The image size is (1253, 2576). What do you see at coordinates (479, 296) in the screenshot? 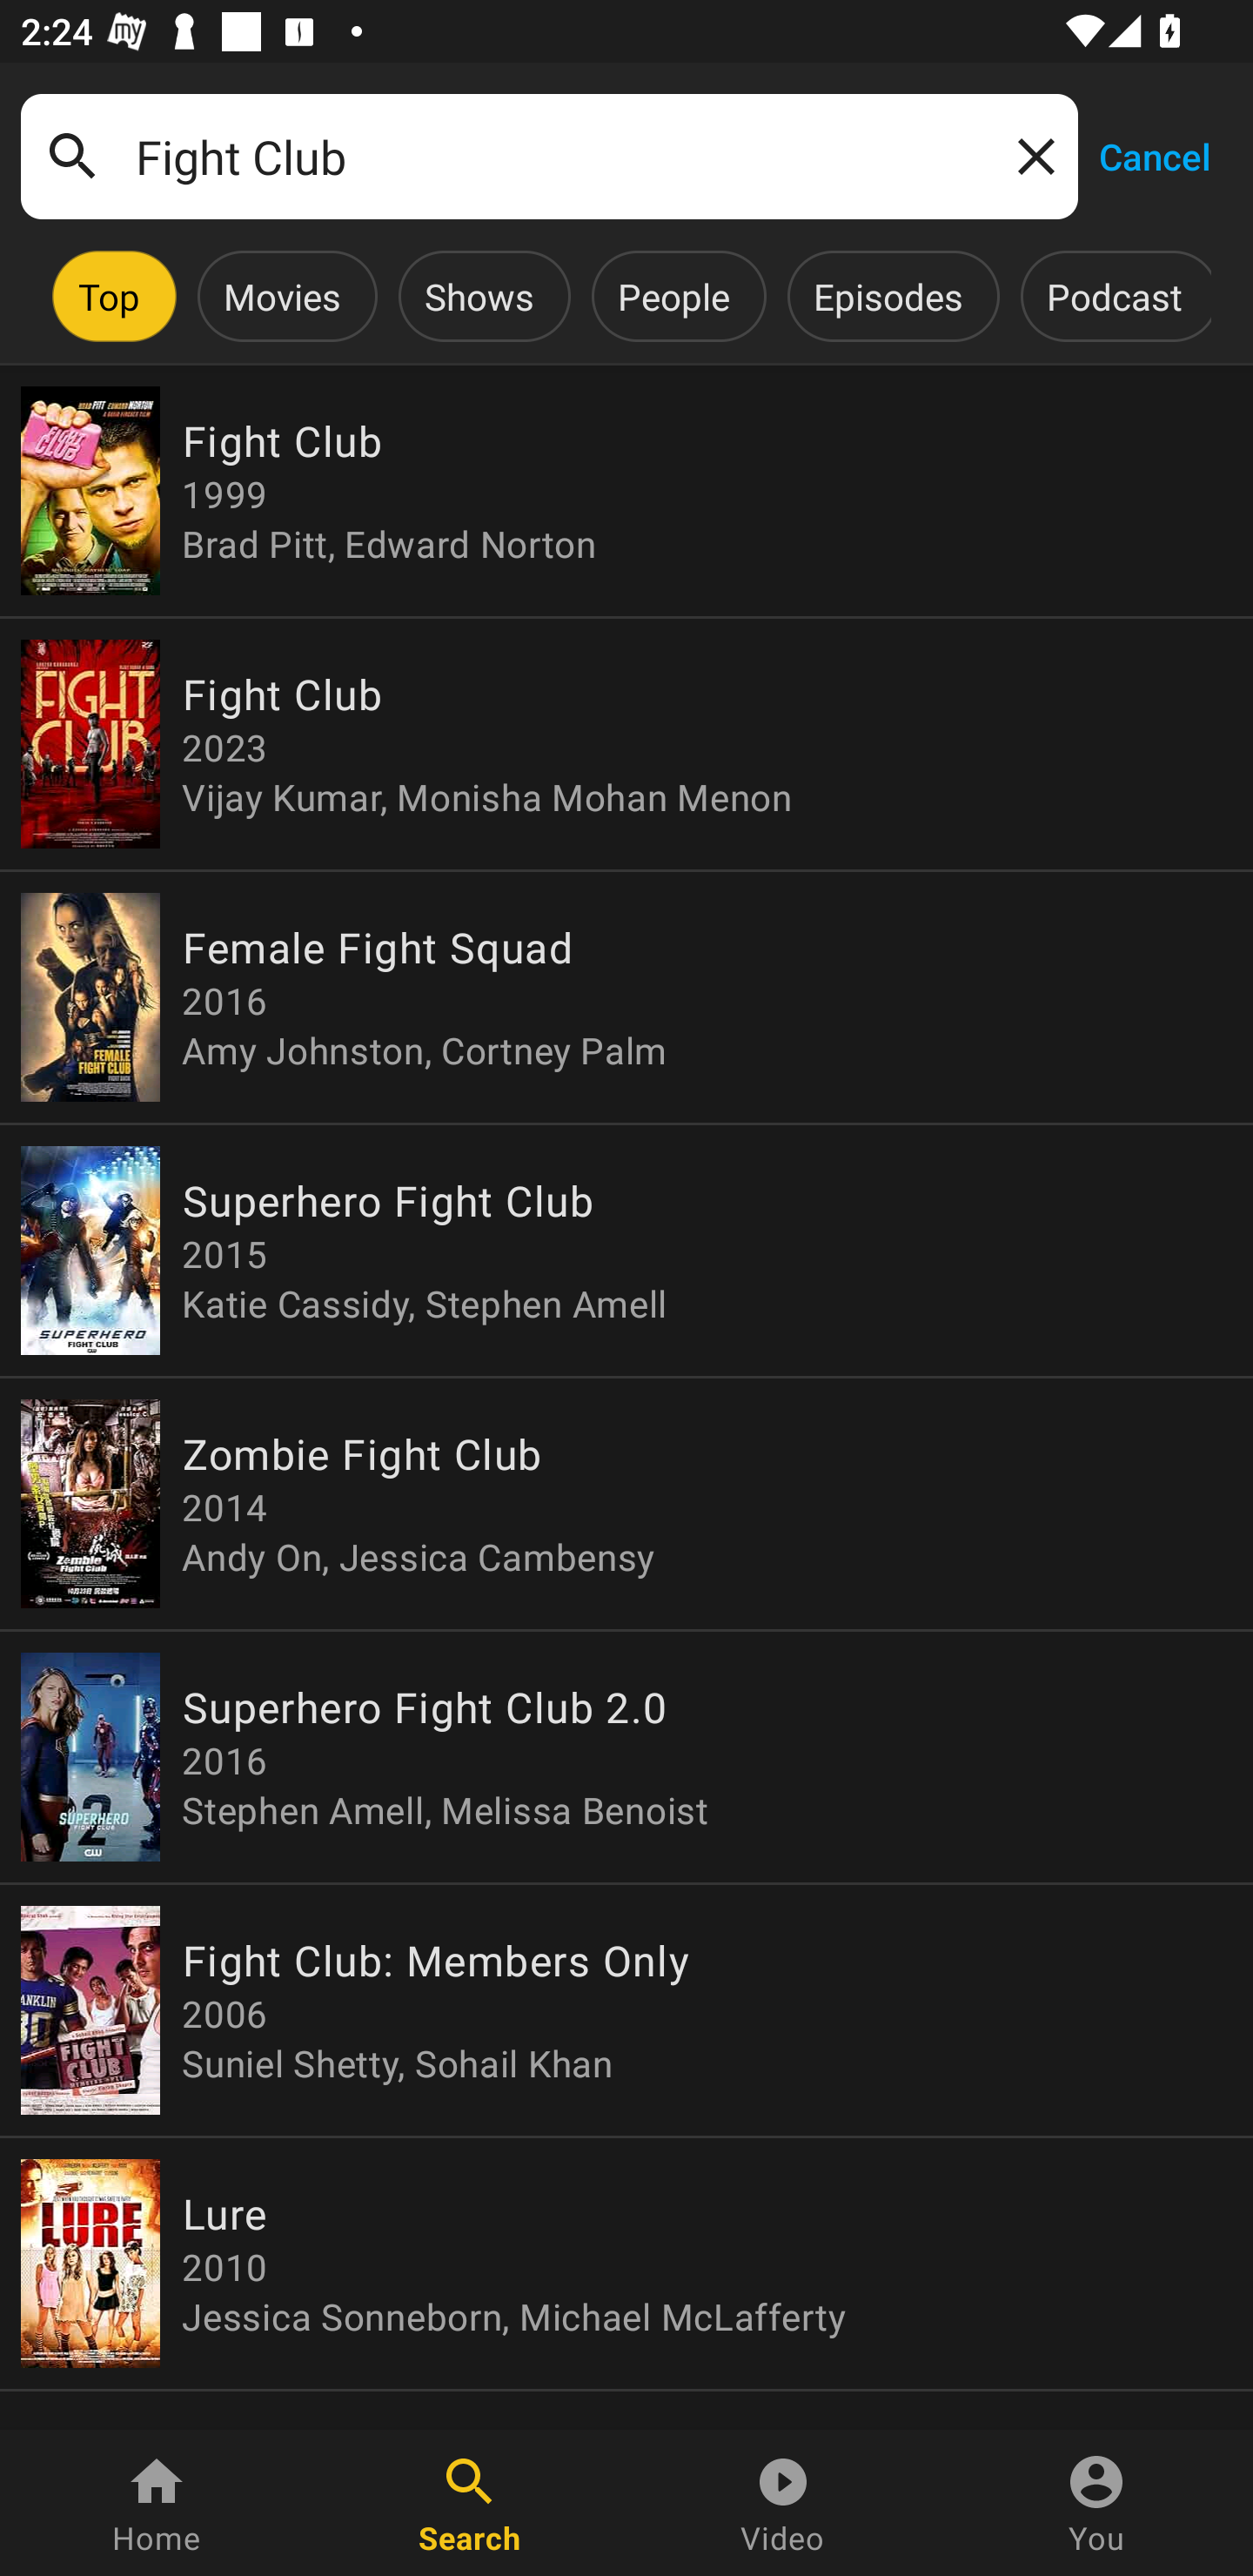
I see `Shows` at bounding box center [479, 296].